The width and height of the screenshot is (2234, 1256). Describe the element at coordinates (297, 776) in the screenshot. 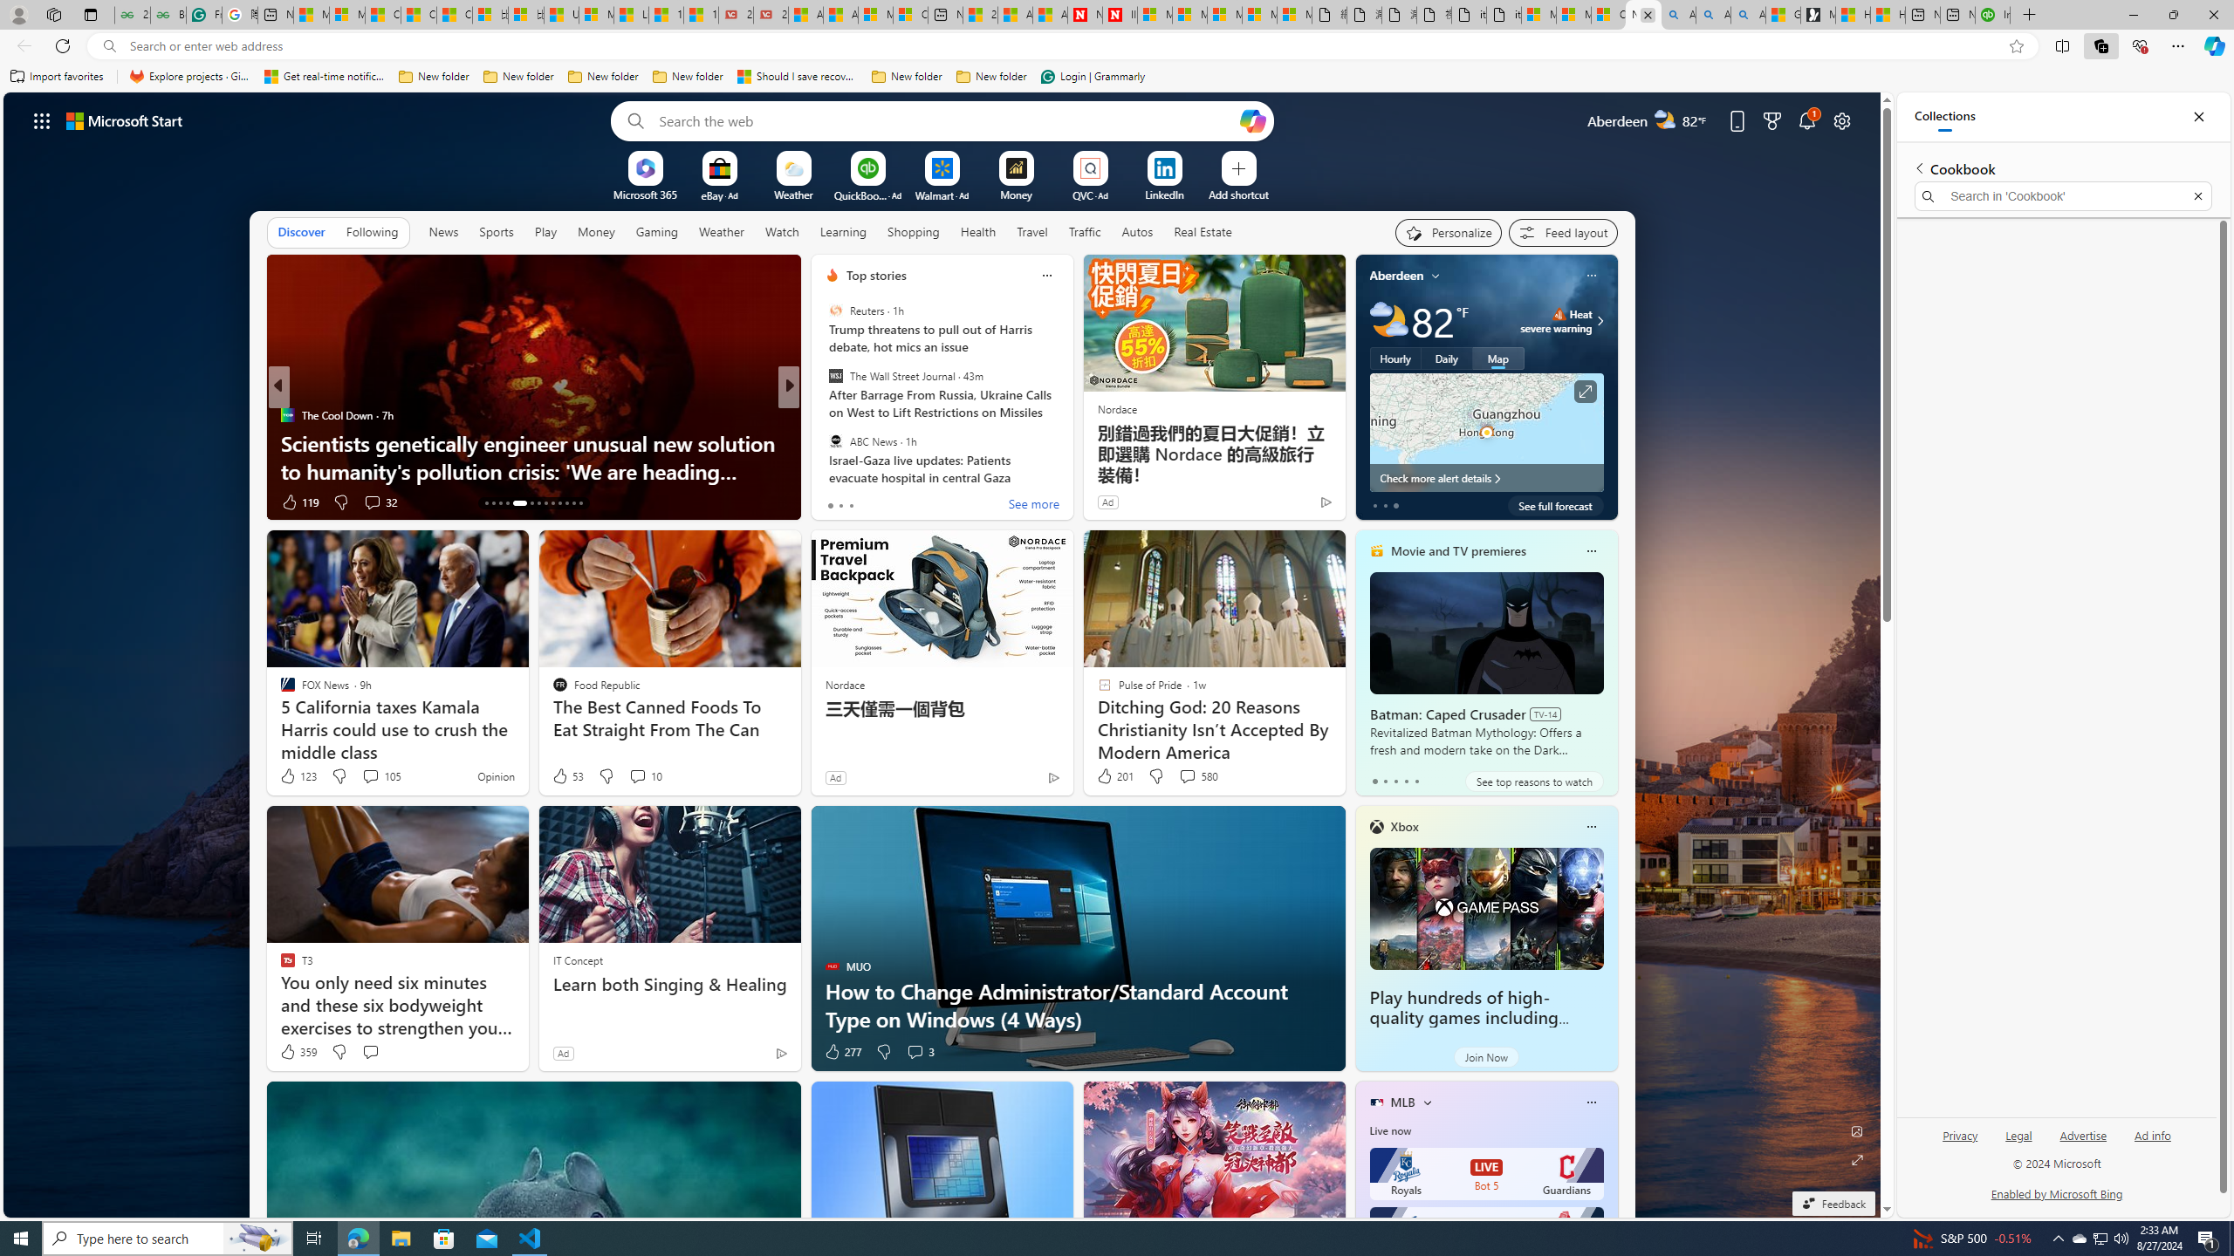

I see `123 Like` at that location.